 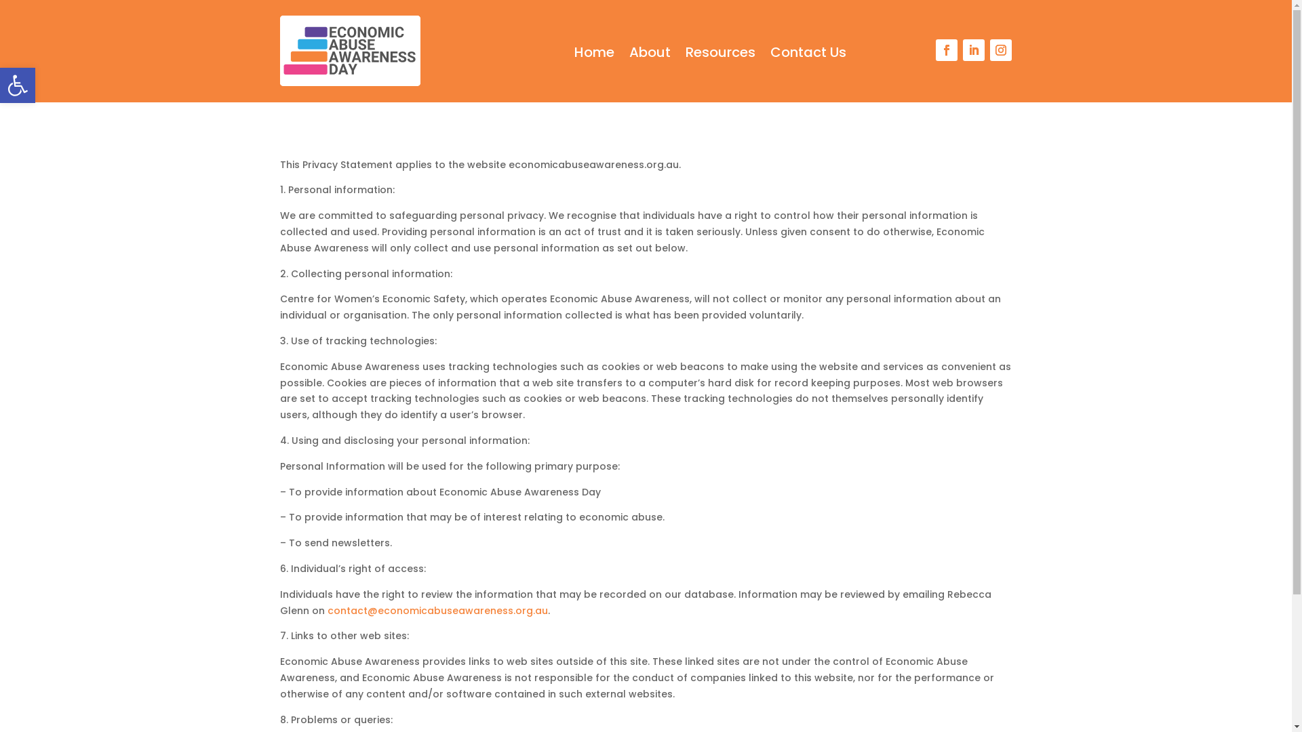 What do you see at coordinates (350, 51) in the screenshot?
I see `Economic Abuse Awareness Day` at bounding box center [350, 51].